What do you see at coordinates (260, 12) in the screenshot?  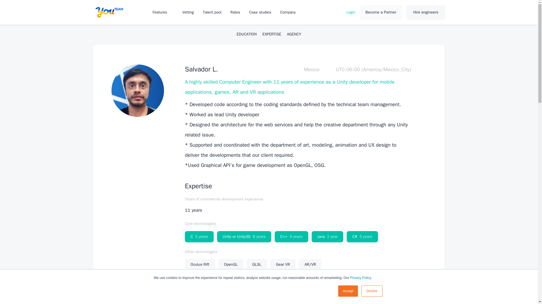 I see `Case studies` at bounding box center [260, 12].